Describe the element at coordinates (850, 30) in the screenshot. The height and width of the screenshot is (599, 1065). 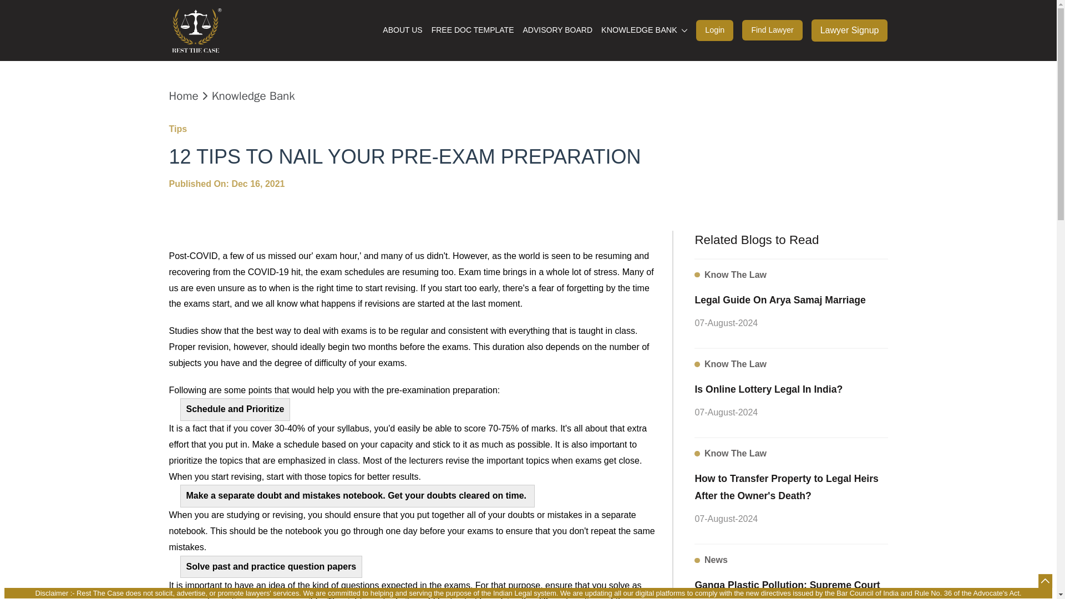
I see `Lawyer Signup` at that location.